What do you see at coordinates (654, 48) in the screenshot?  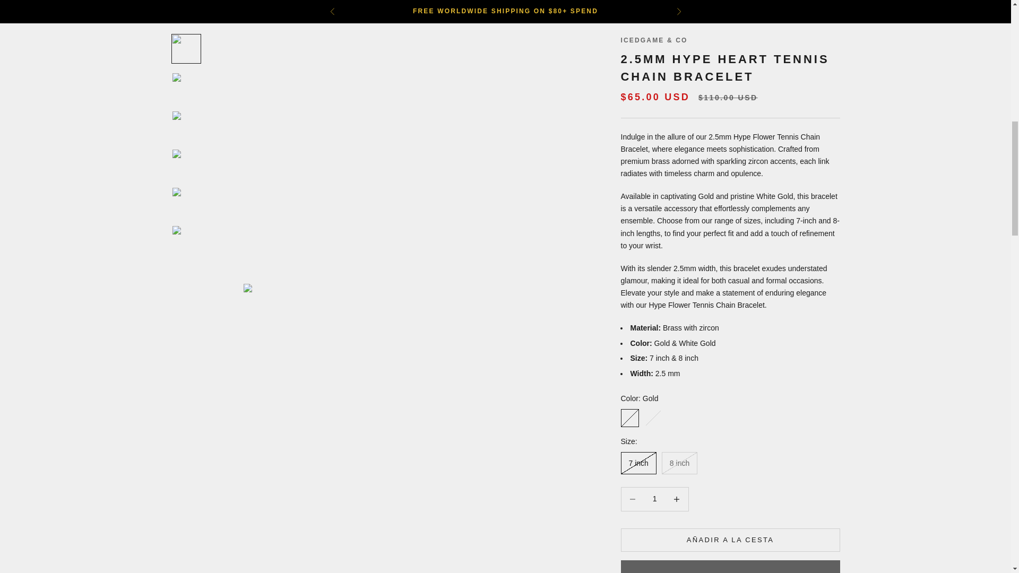 I see `1` at bounding box center [654, 48].